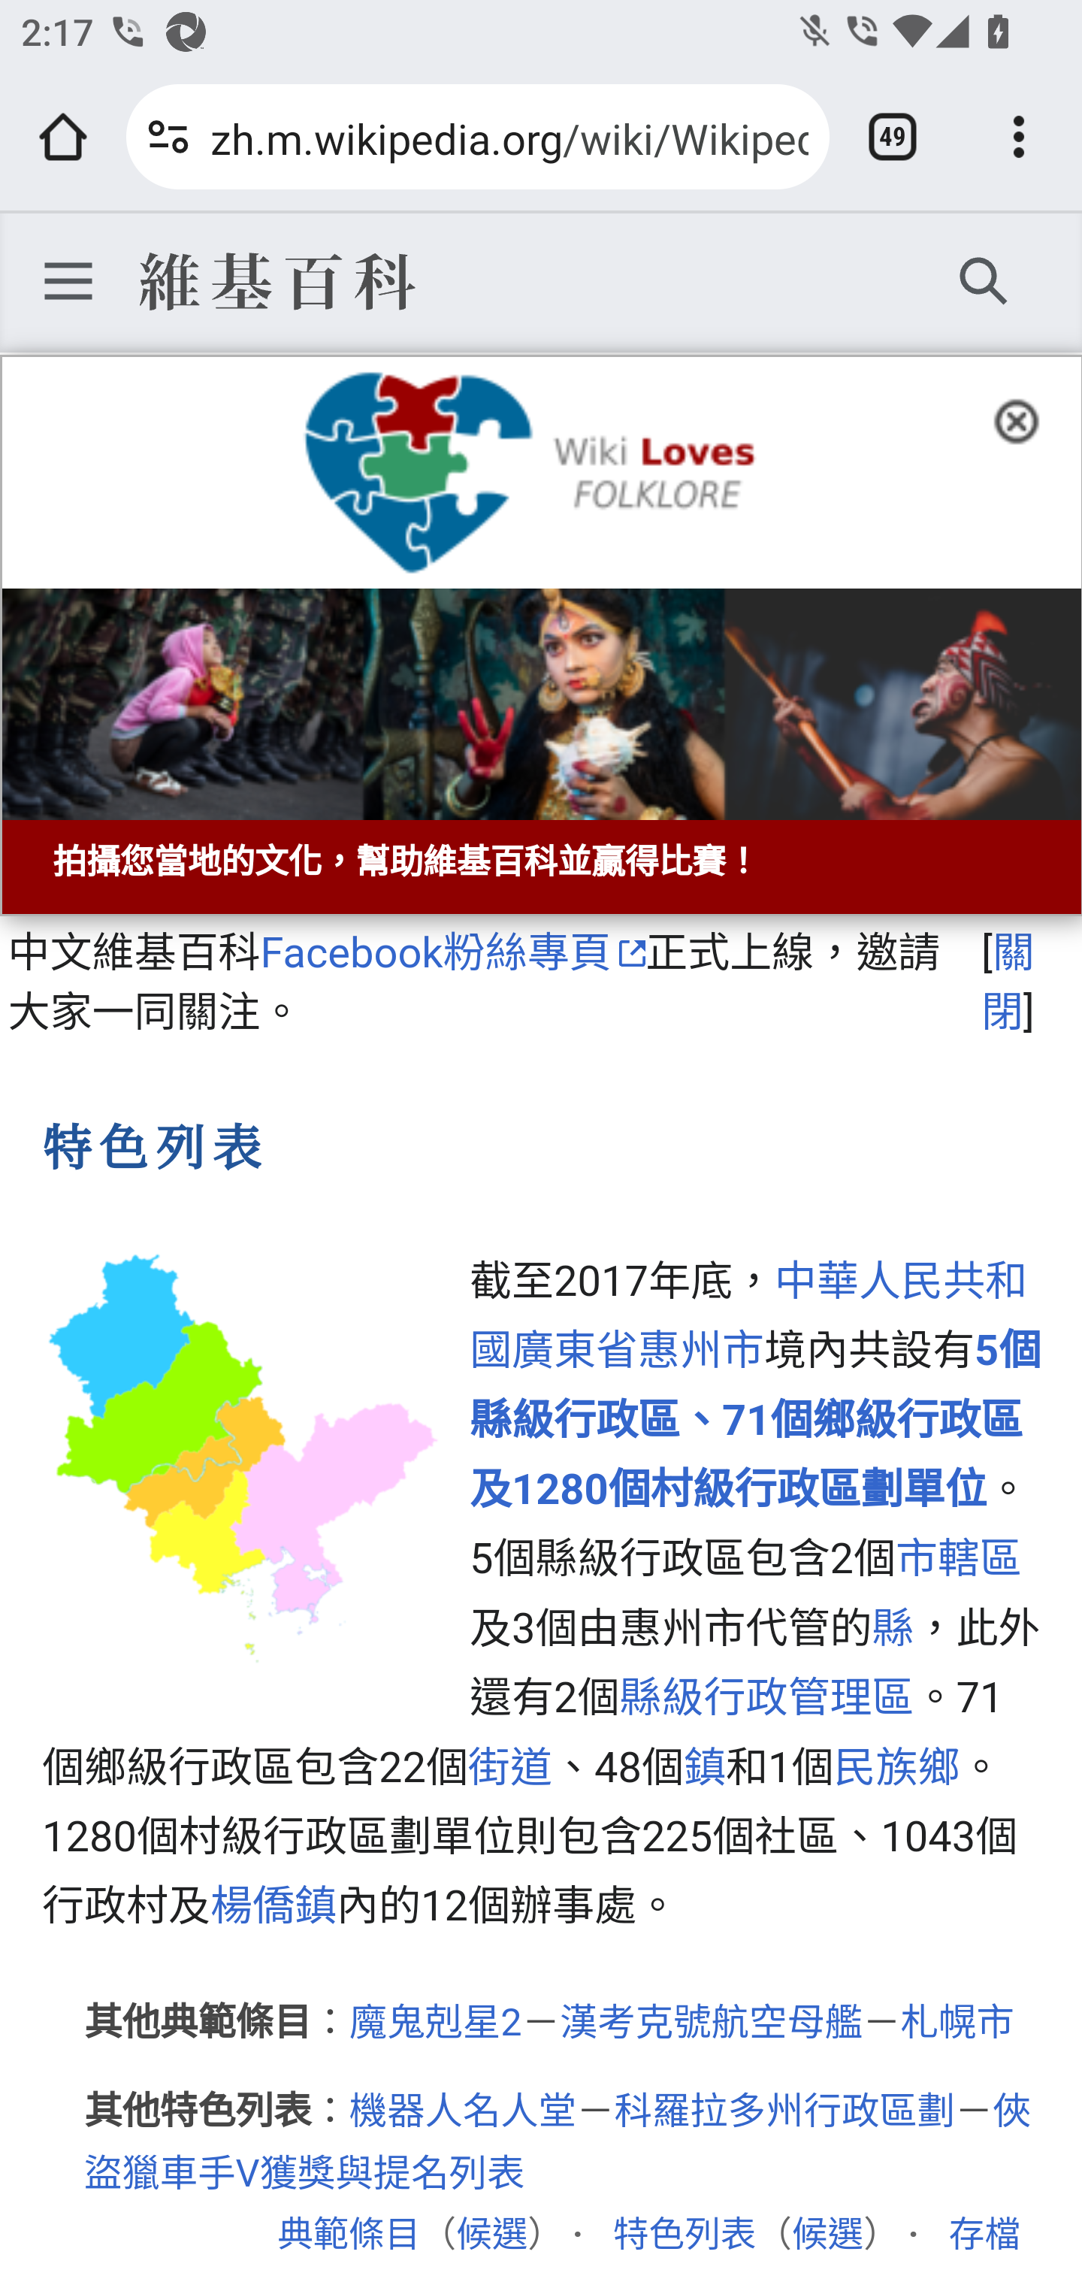 The width and height of the screenshot is (1082, 2285). What do you see at coordinates (509, 1767) in the screenshot?
I see `街道` at bounding box center [509, 1767].